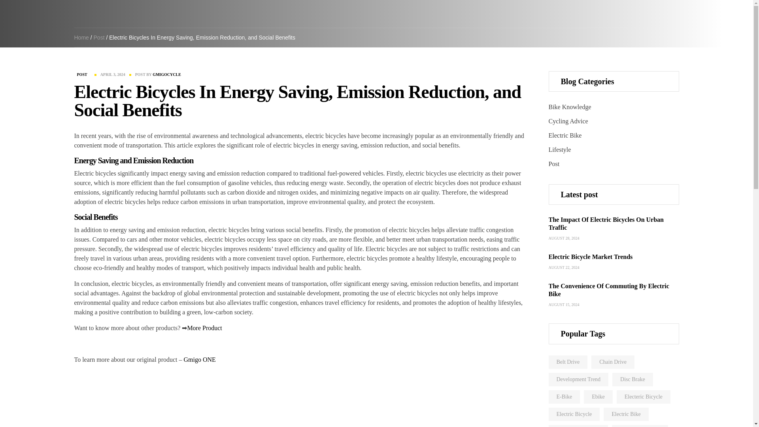 Image resolution: width=759 pixels, height=427 pixels. What do you see at coordinates (568, 362) in the screenshot?
I see `Belt Drive` at bounding box center [568, 362].